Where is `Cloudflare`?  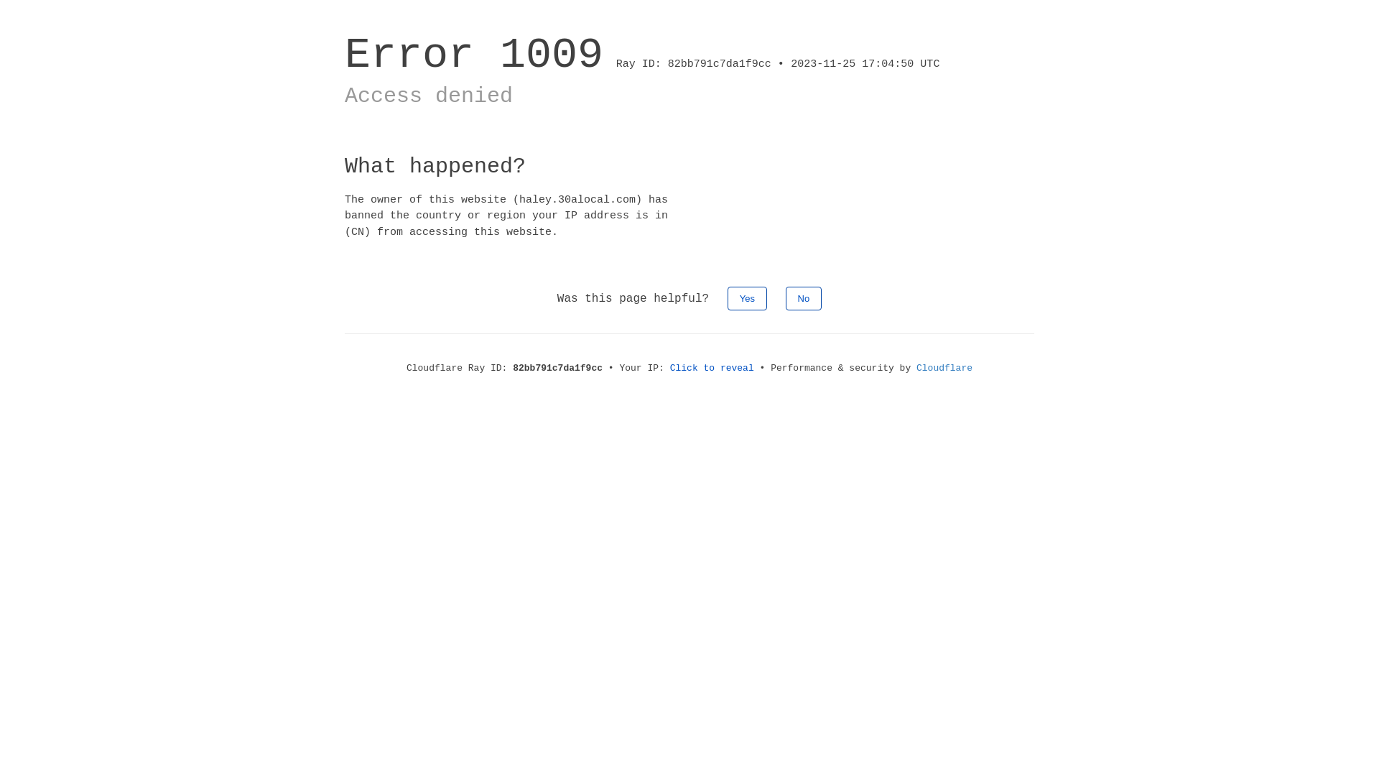
Cloudflare is located at coordinates (944, 368).